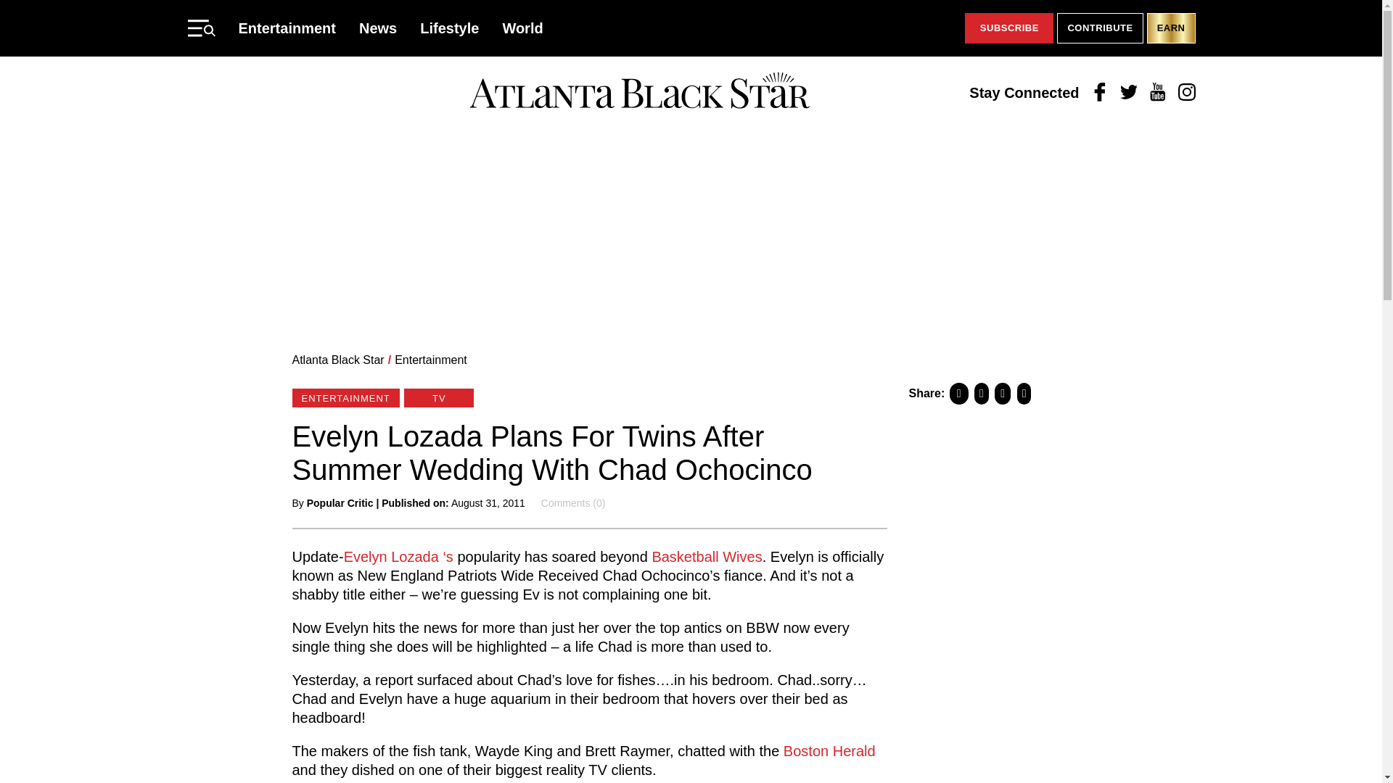 The height and width of the screenshot is (783, 1393). What do you see at coordinates (1100, 28) in the screenshot?
I see `CONTRIBUTE` at bounding box center [1100, 28].